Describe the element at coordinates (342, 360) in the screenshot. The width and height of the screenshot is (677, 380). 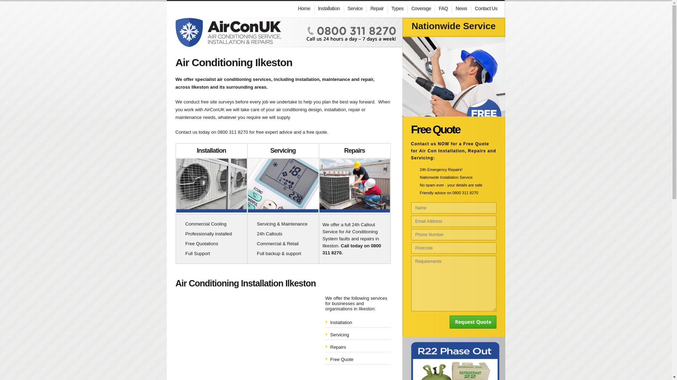
I see `Free Quote` at that location.